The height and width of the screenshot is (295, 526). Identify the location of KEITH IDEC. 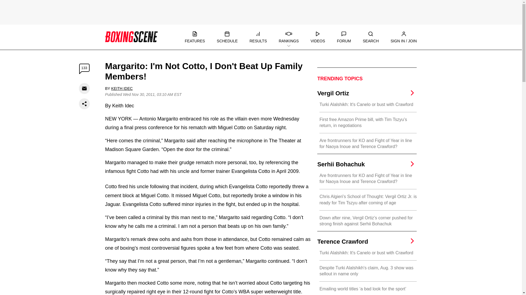
(122, 88).